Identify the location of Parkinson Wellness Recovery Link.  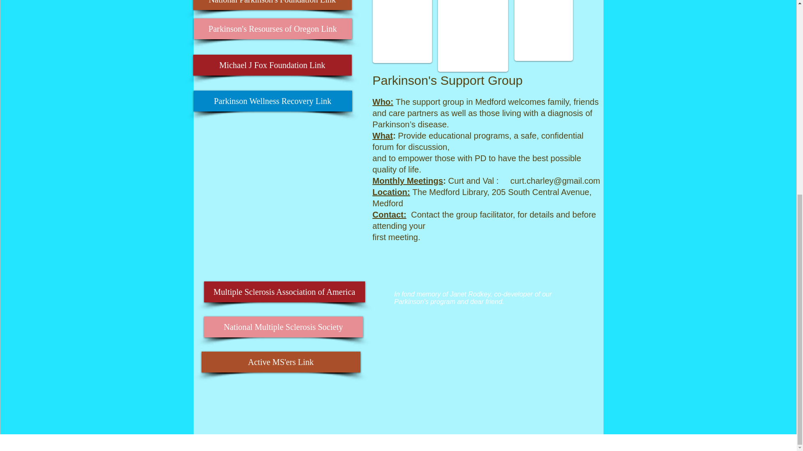
(272, 101).